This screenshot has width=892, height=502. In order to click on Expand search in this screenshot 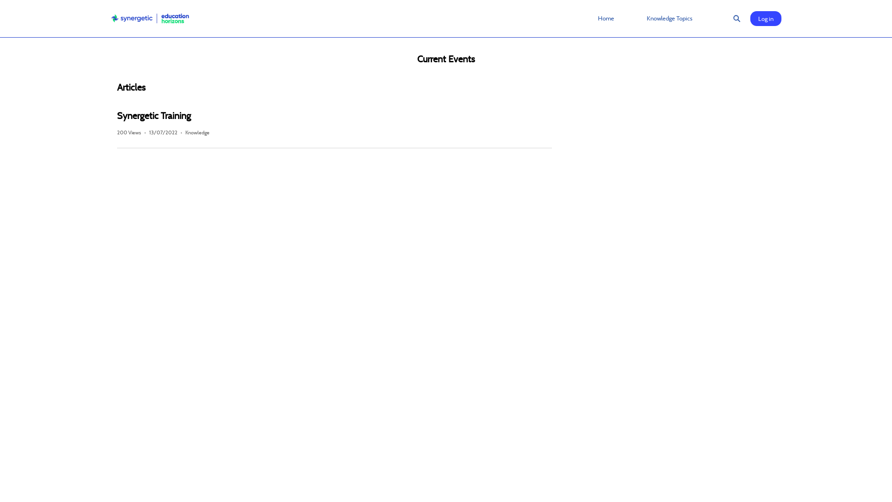, I will do `click(736, 19)`.